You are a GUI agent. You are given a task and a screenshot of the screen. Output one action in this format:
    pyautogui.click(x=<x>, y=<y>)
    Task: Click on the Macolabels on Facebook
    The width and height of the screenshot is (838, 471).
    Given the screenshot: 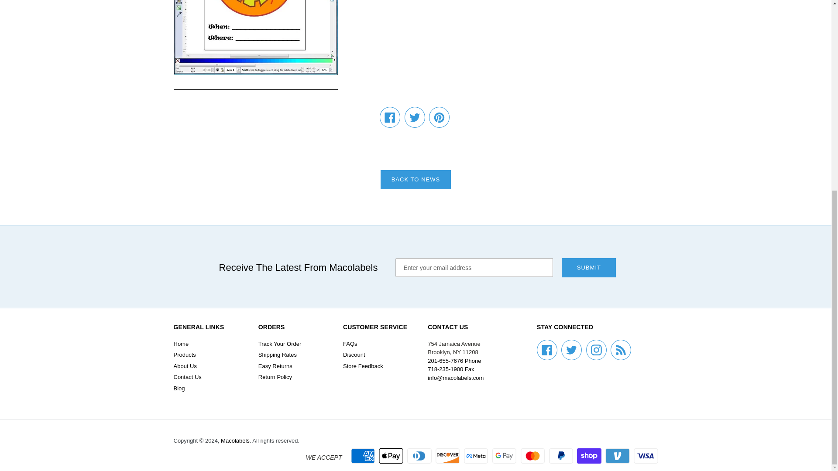 What is the action you would take?
    pyautogui.click(x=547, y=350)
    